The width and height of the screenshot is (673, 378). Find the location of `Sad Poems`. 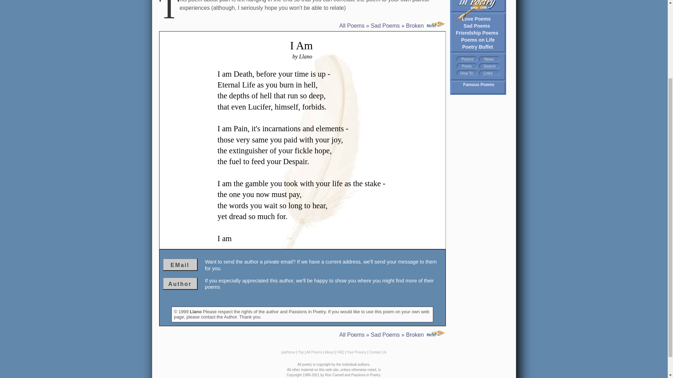

Sad Poems is located at coordinates (385, 335).